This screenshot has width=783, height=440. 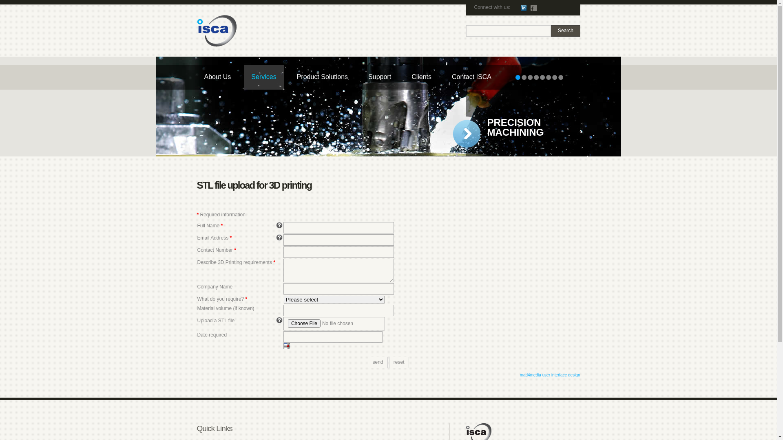 I want to click on mad4media, so click(x=531, y=375).